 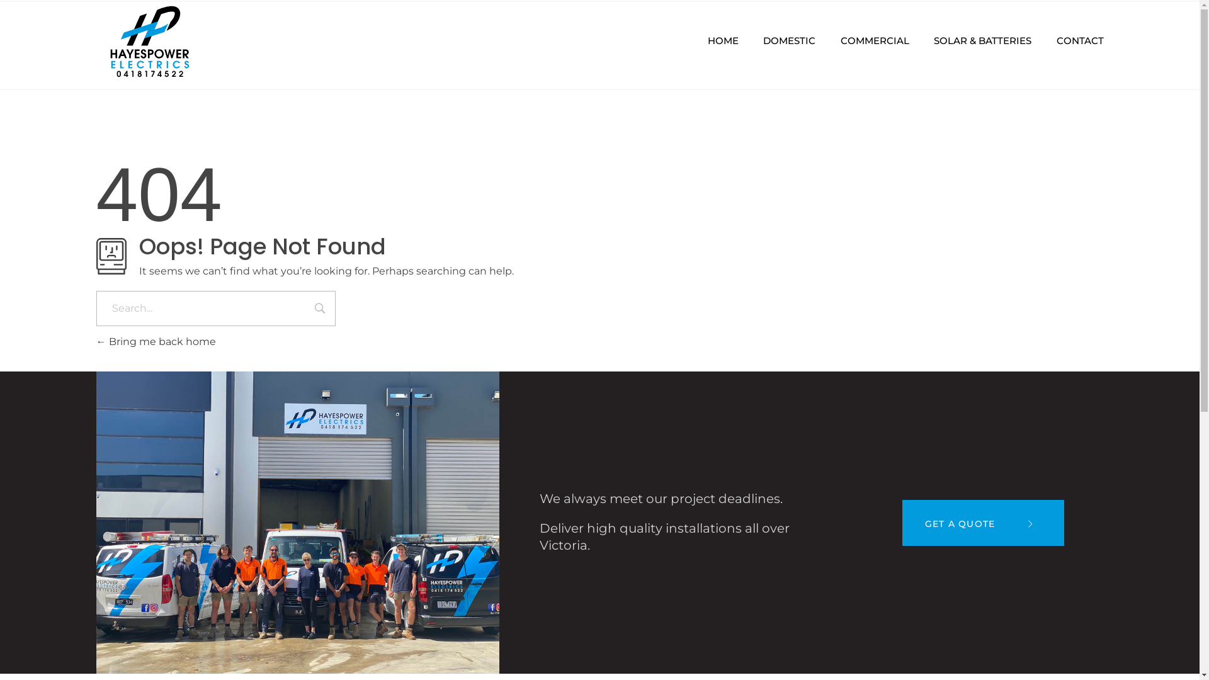 What do you see at coordinates (156, 341) in the screenshot?
I see `Bring me back home` at bounding box center [156, 341].